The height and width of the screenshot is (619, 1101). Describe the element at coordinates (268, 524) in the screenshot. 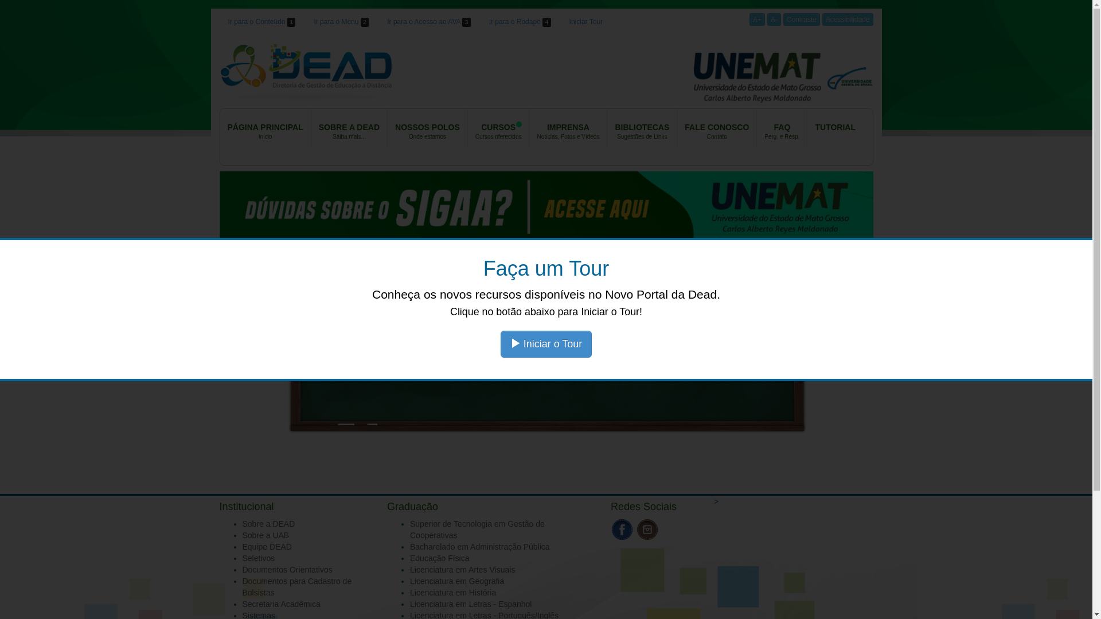

I see `Sobre a DEAD` at that location.